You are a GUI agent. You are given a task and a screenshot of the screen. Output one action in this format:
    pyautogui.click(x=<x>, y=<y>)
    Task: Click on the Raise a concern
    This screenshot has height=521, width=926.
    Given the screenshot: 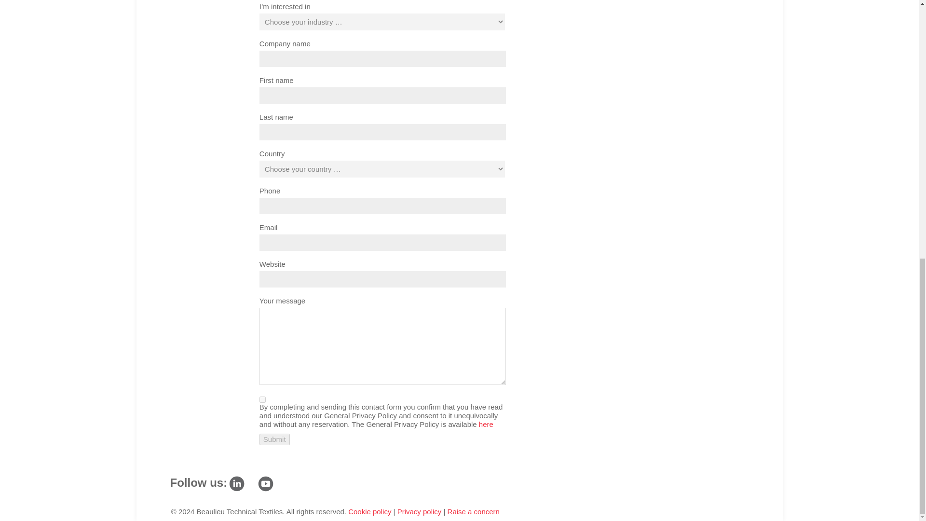 What is the action you would take?
    pyautogui.click(x=474, y=511)
    